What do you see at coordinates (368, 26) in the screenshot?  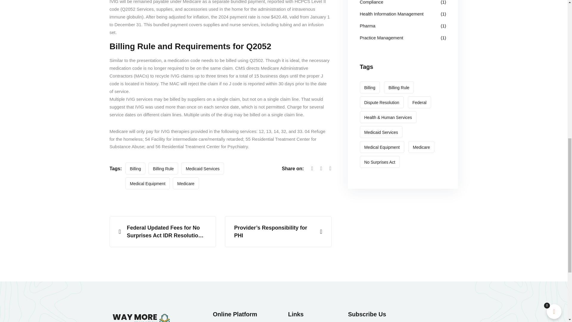 I see `Pharma` at bounding box center [368, 26].